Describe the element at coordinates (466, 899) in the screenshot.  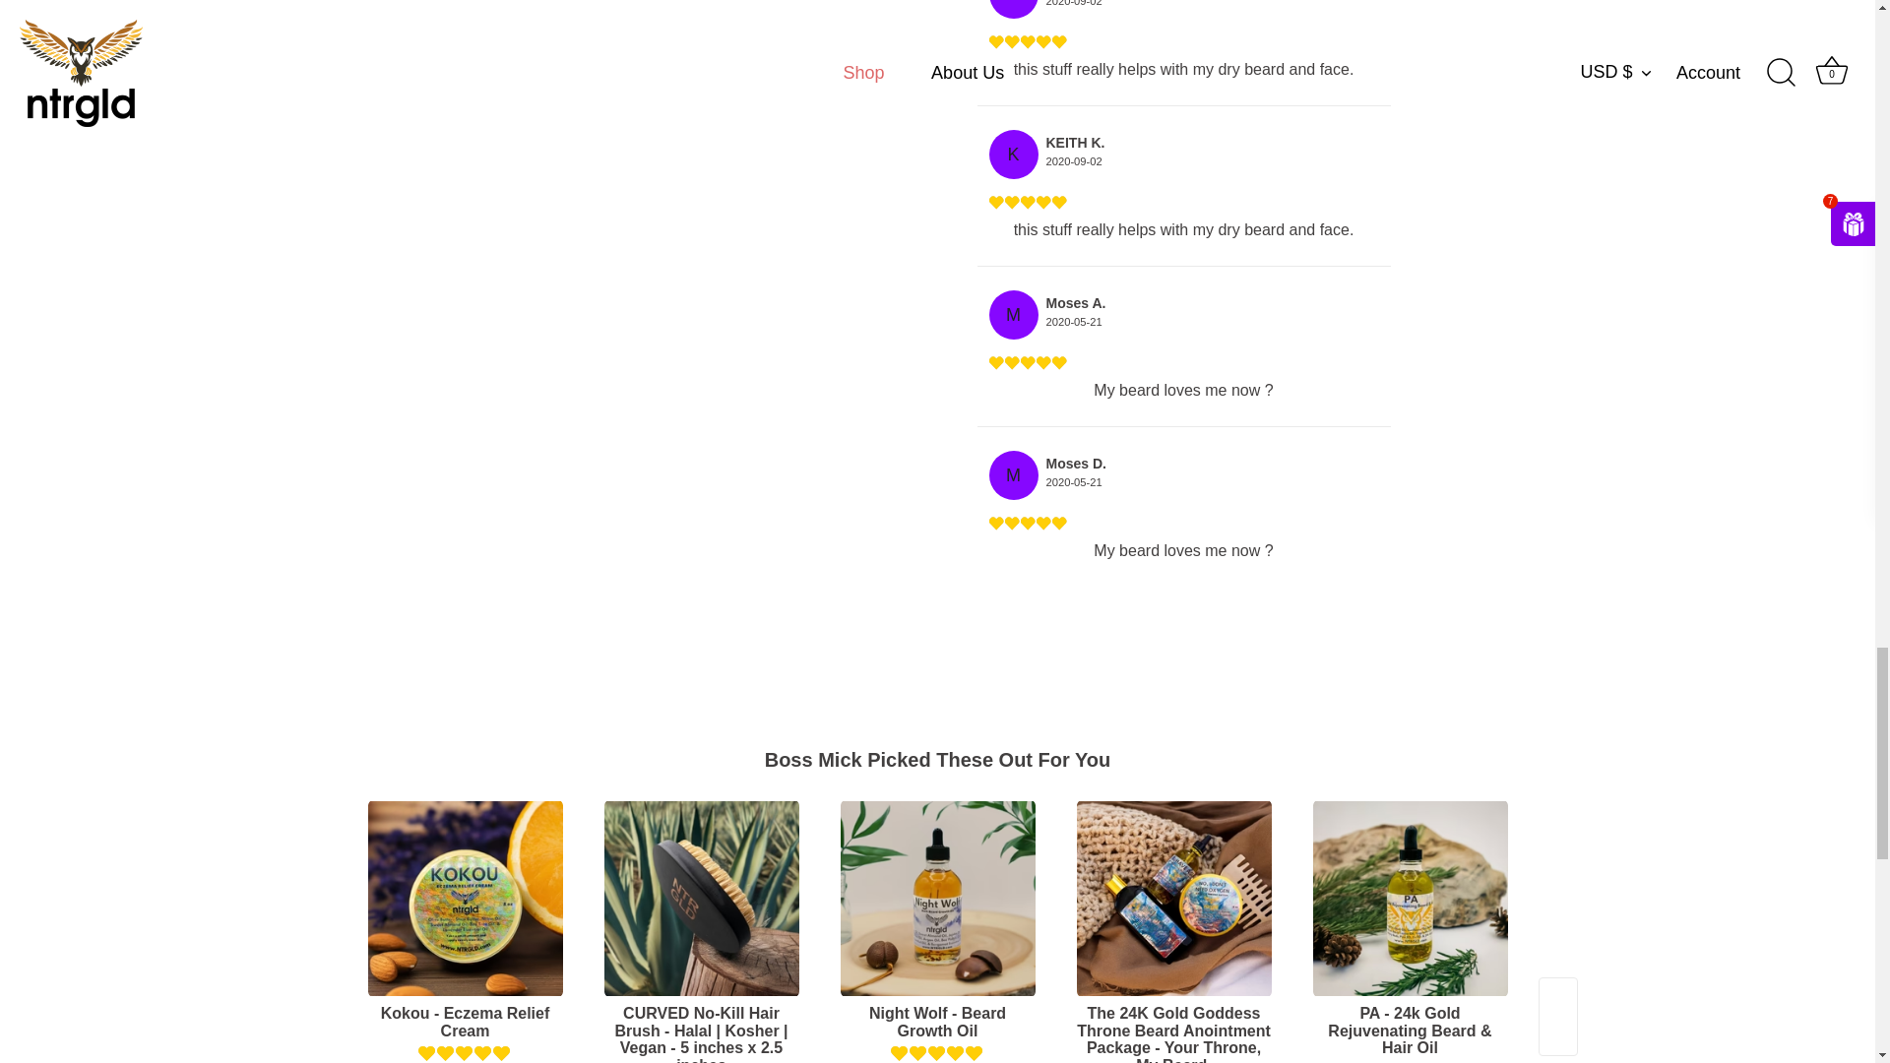
I see `Kokou - Eczema Relief Cream` at that location.